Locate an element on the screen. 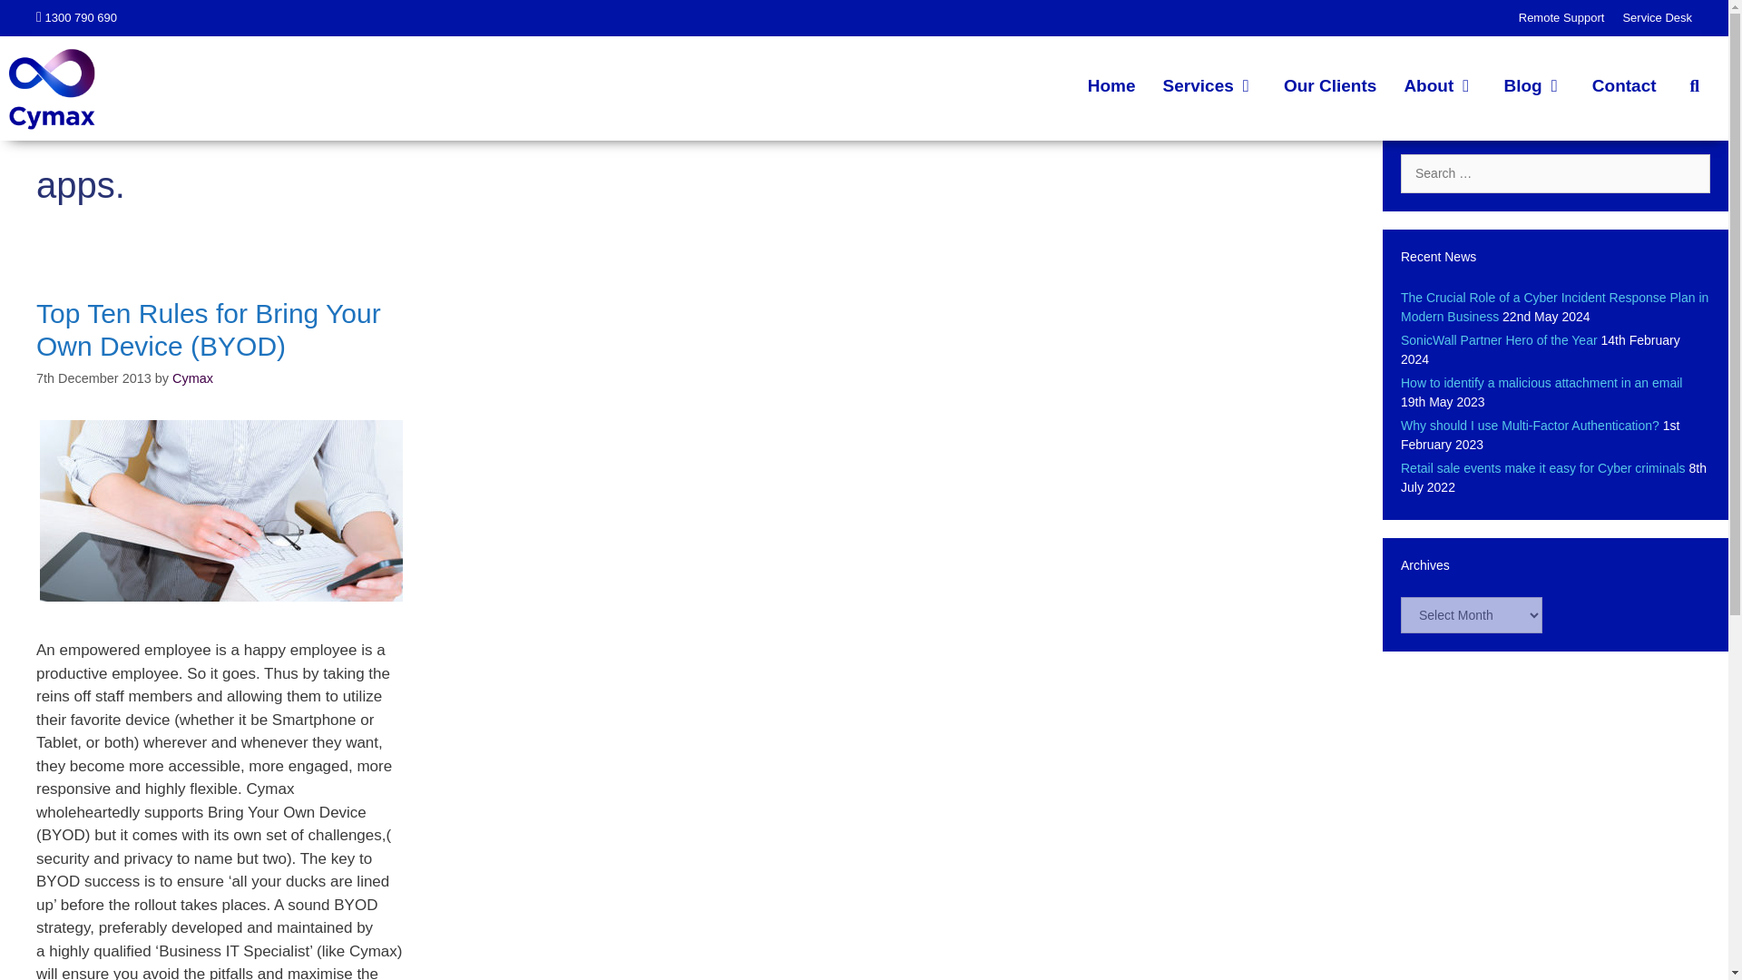 The image size is (1742, 980). Services is located at coordinates (1209, 85).